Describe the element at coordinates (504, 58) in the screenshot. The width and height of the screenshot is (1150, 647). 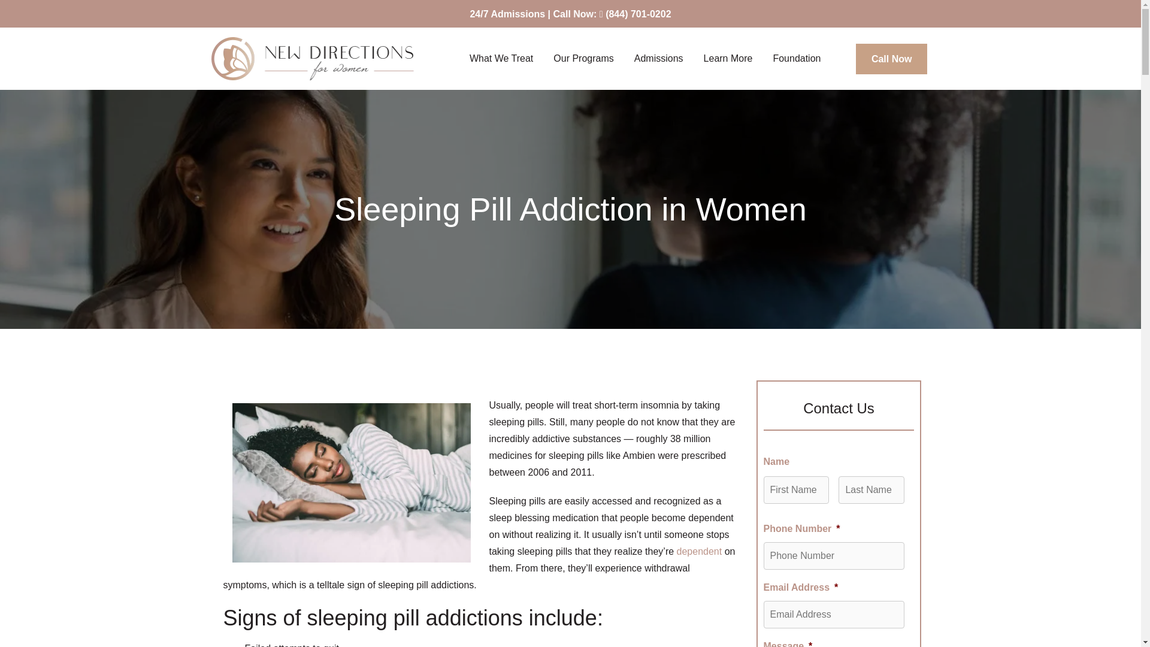
I see `What We Treat` at that location.